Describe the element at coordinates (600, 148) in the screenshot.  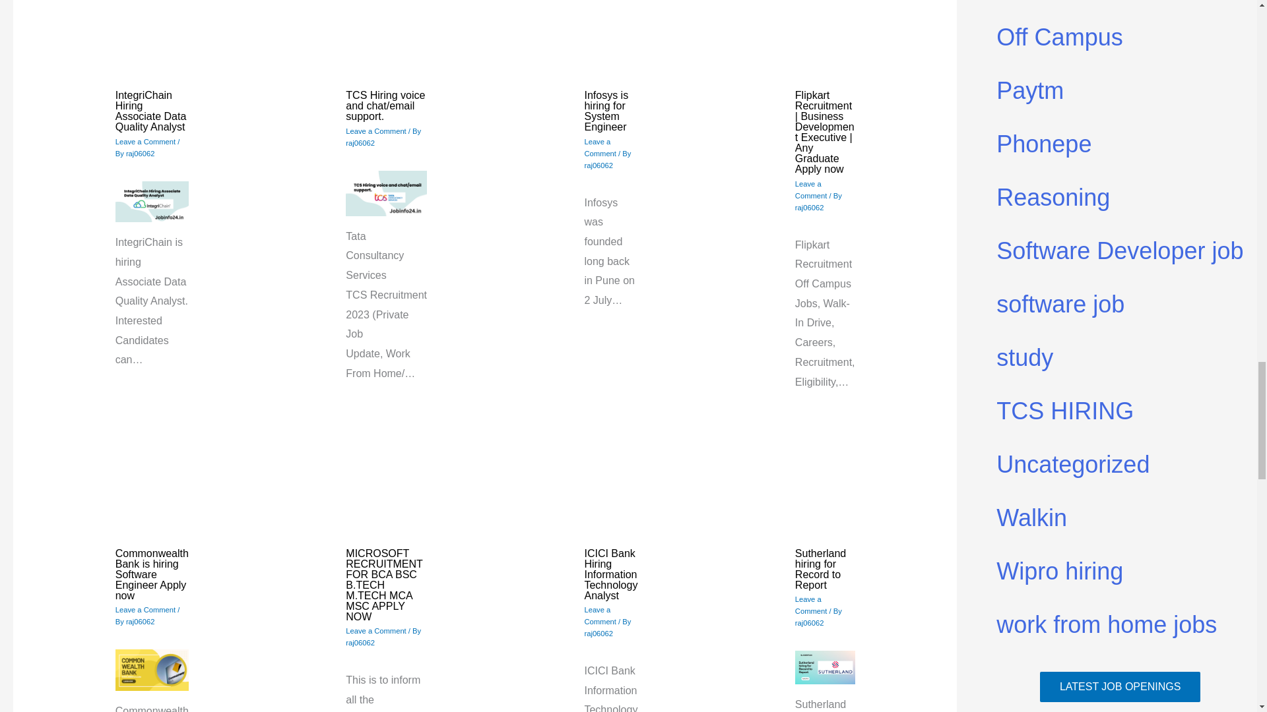
I see `Leave a Comment` at that location.